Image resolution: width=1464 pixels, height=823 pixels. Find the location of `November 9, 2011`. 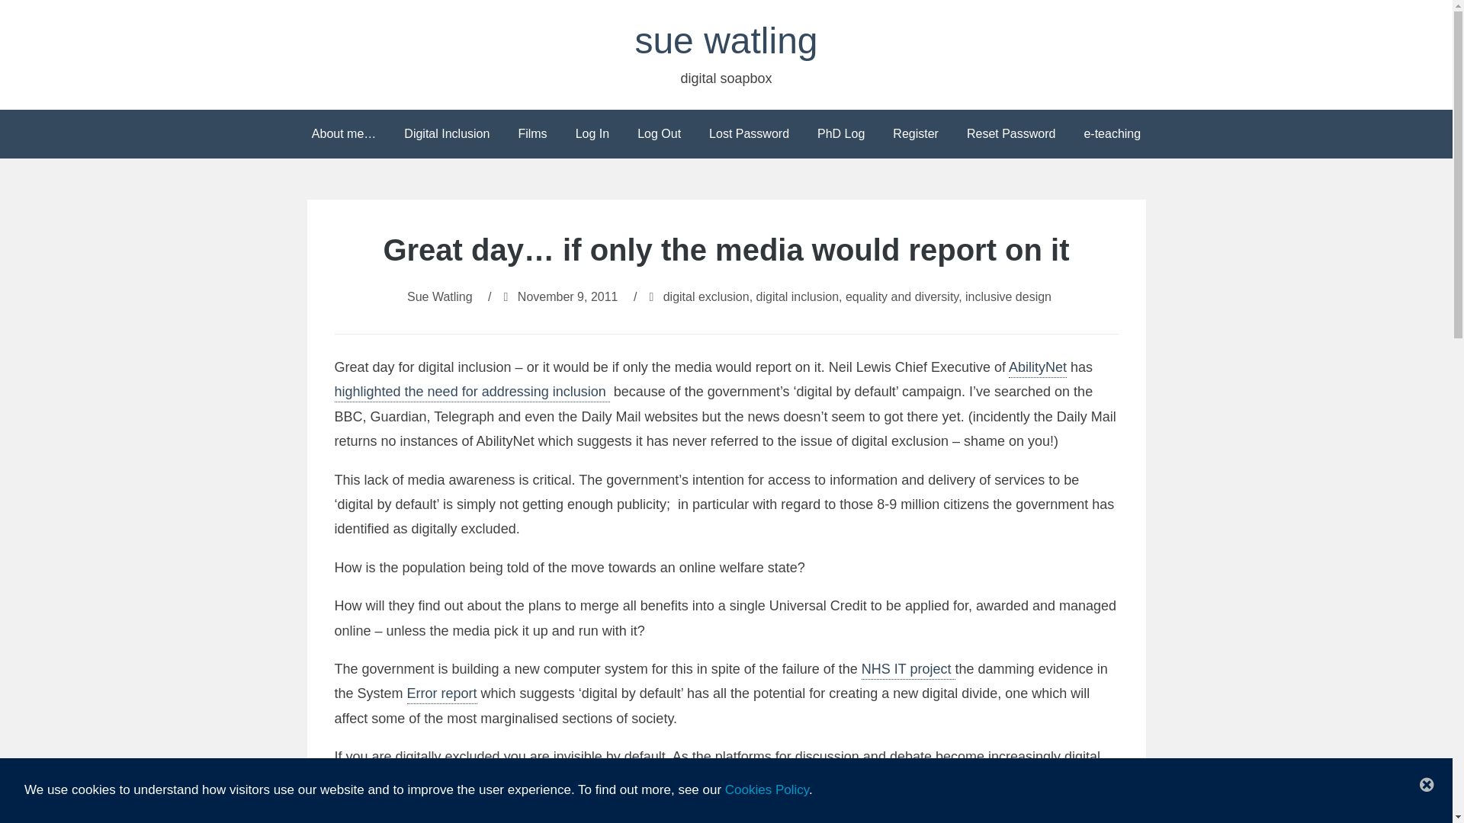

November 9, 2011 is located at coordinates (567, 297).